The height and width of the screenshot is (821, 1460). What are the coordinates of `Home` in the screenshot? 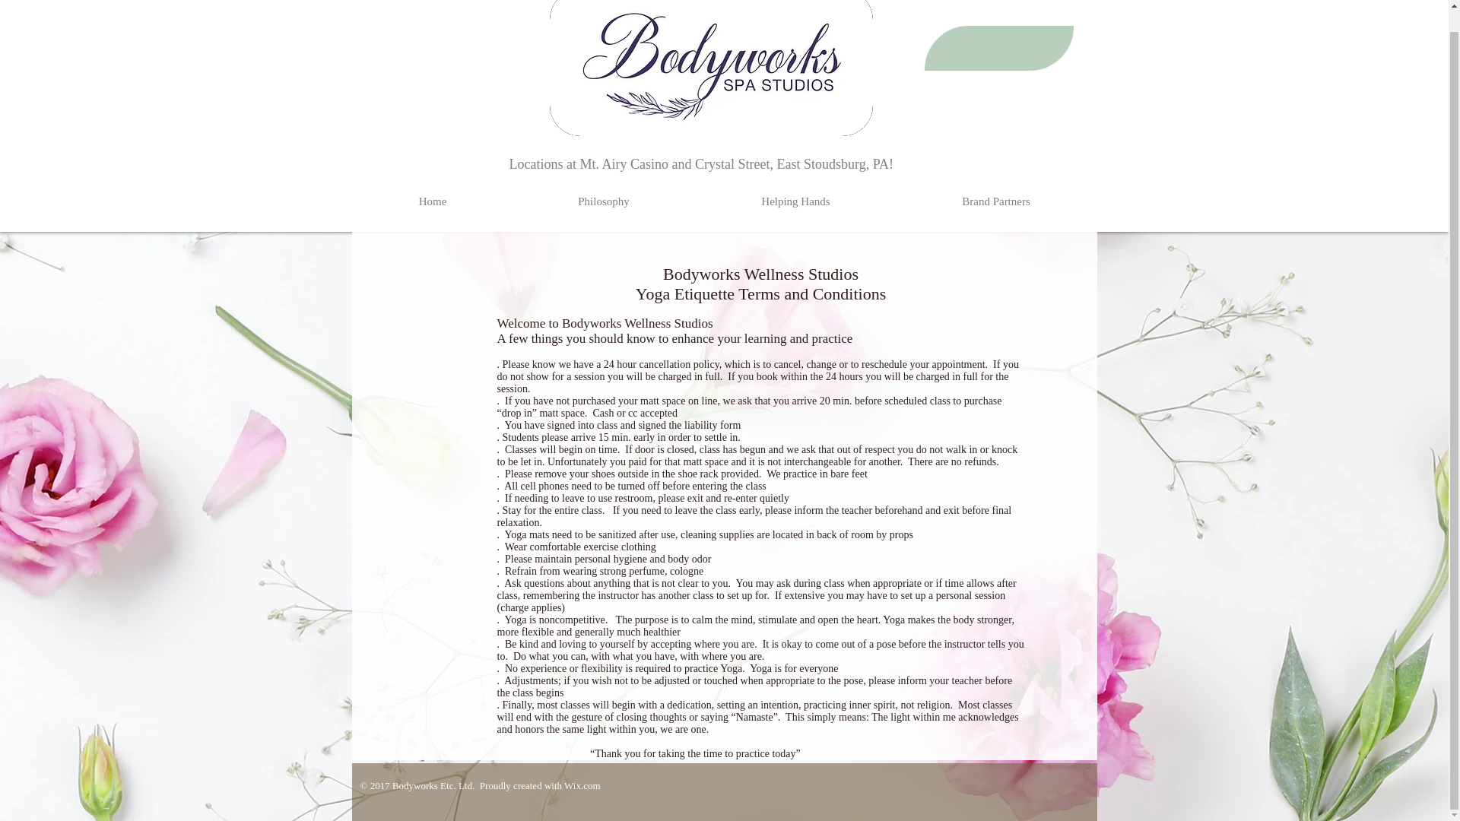 It's located at (432, 201).